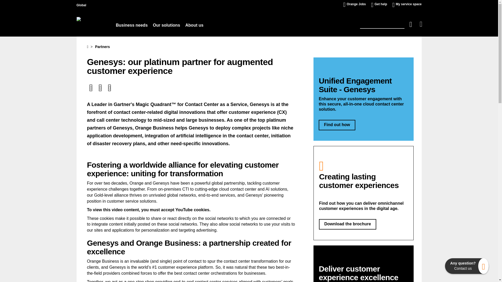 This screenshot has height=282, width=502. What do you see at coordinates (84, 23) in the screenshot?
I see `Orange Business` at bounding box center [84, 23].